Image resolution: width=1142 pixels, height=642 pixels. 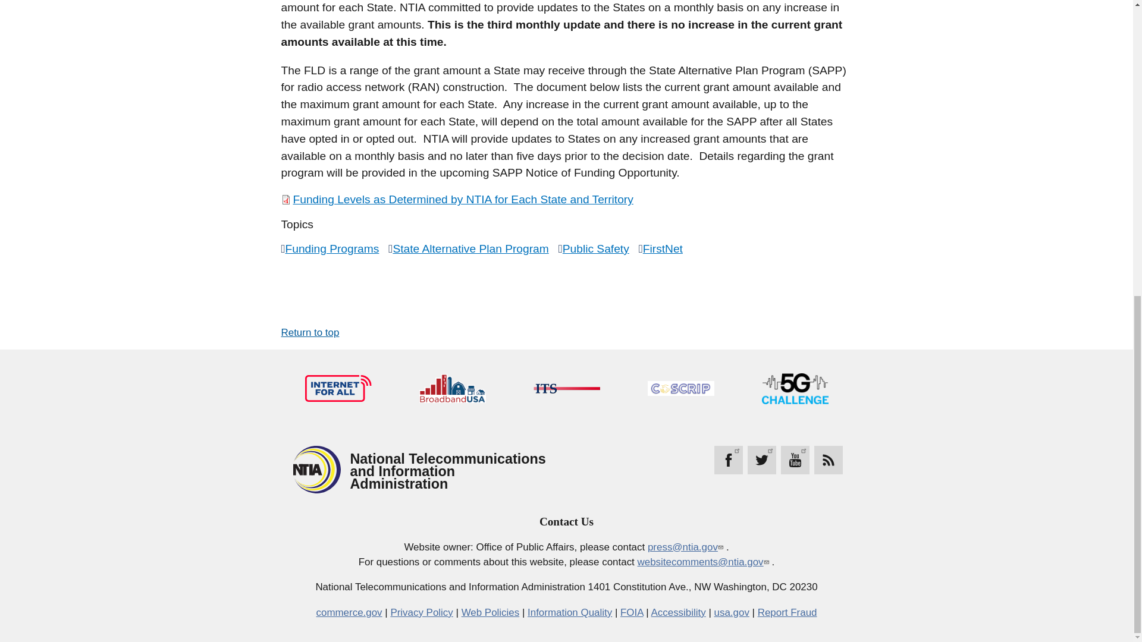 I want to click on Public Safety, so click(x=596, y=248).